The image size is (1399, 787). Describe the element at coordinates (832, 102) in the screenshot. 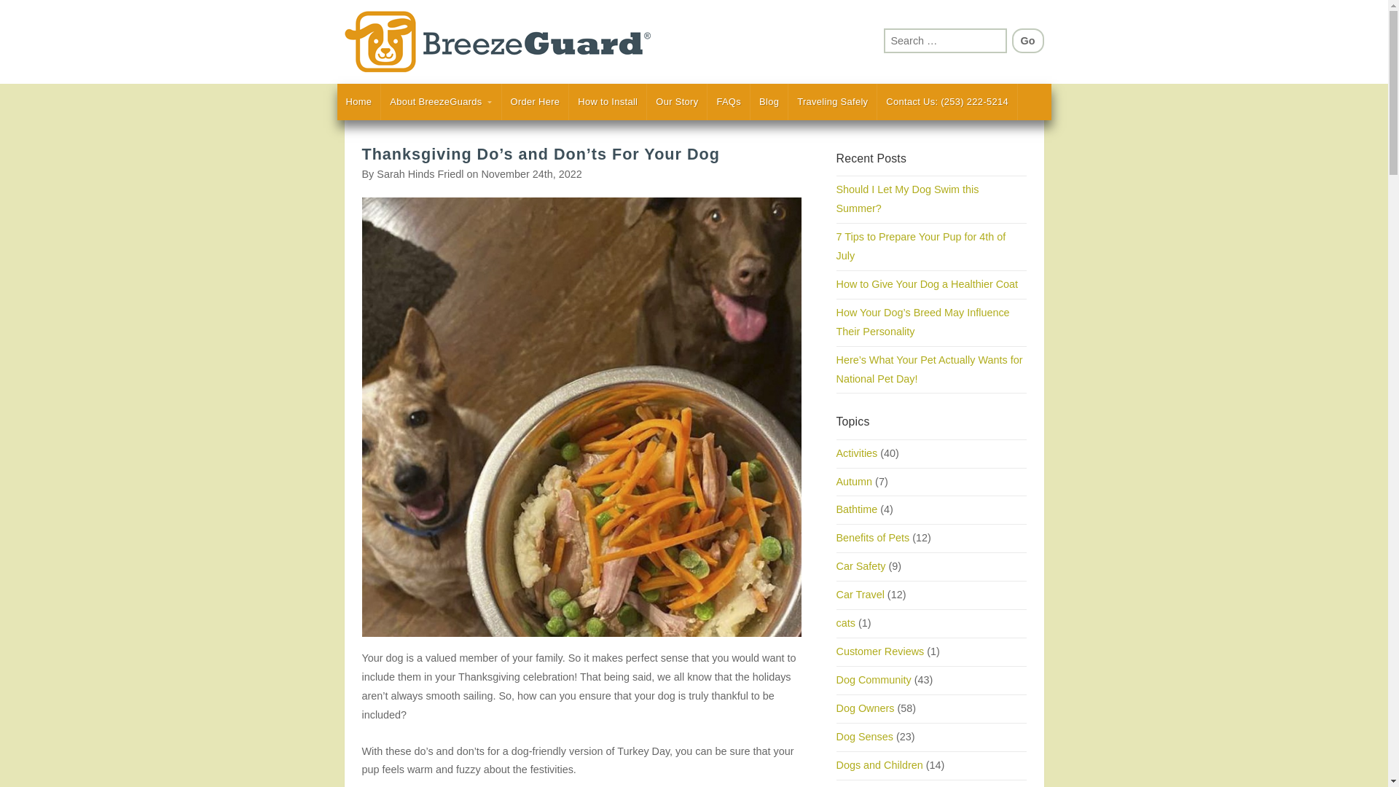

I see `Traveling Safely` at that location.